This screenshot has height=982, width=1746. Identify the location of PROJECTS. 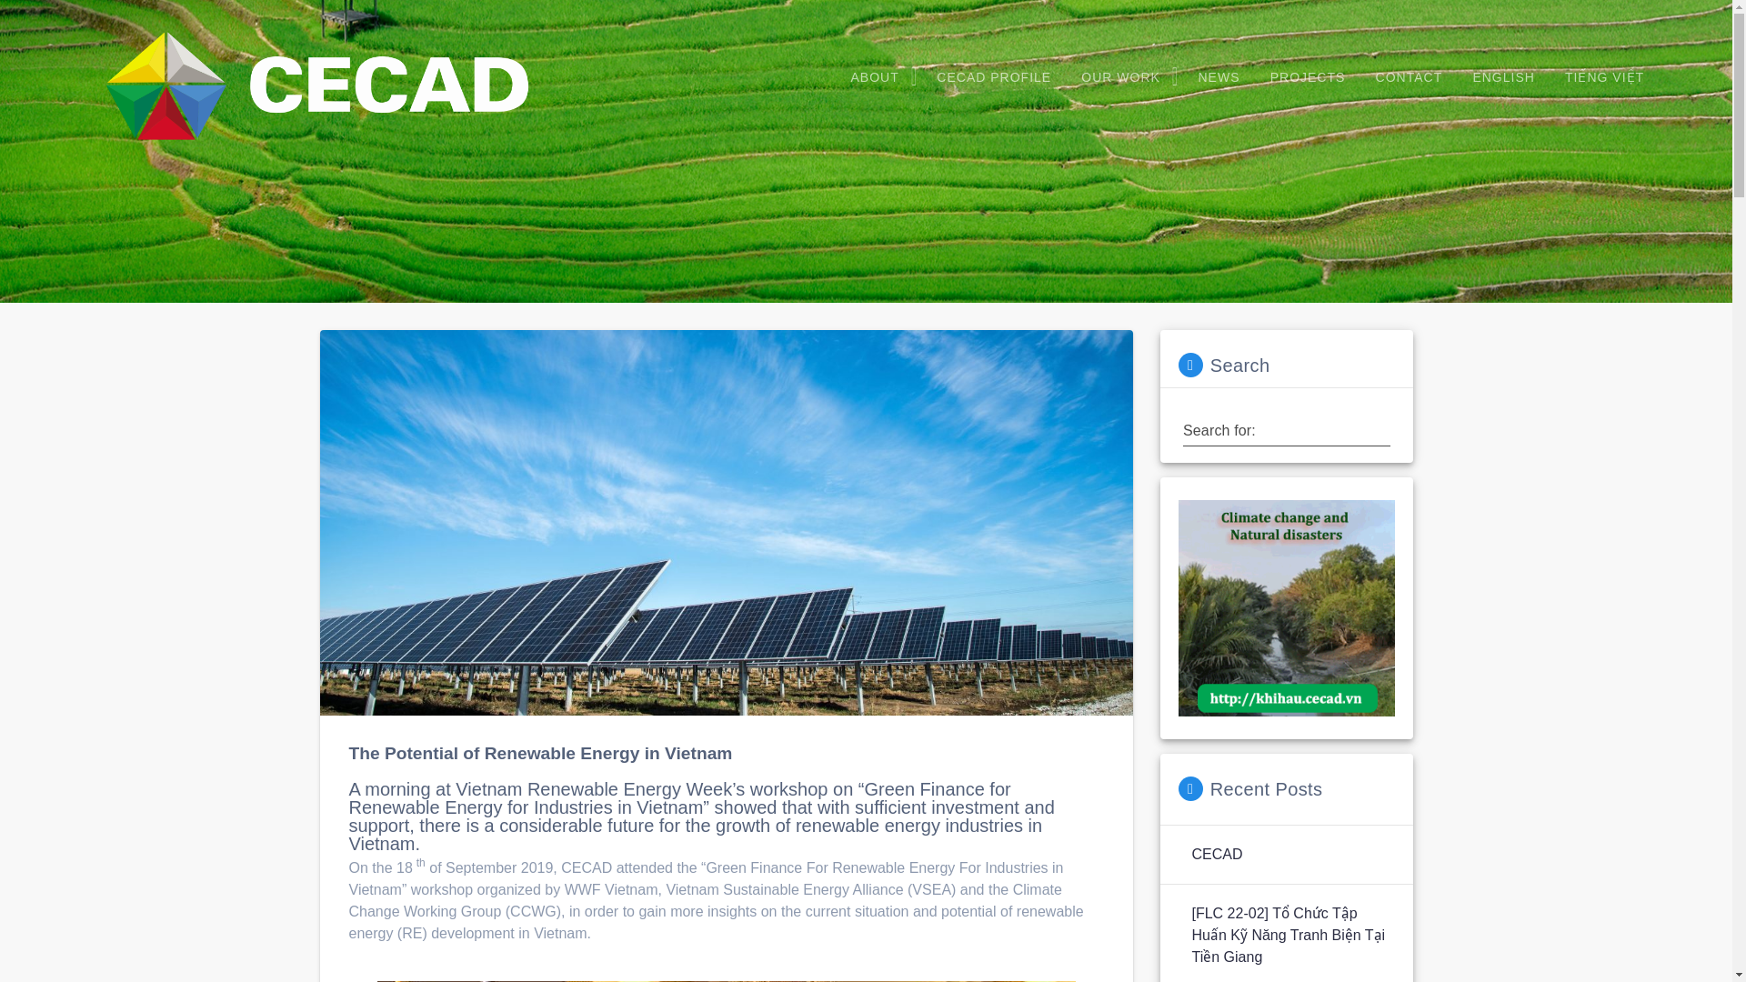
(1308, 78).